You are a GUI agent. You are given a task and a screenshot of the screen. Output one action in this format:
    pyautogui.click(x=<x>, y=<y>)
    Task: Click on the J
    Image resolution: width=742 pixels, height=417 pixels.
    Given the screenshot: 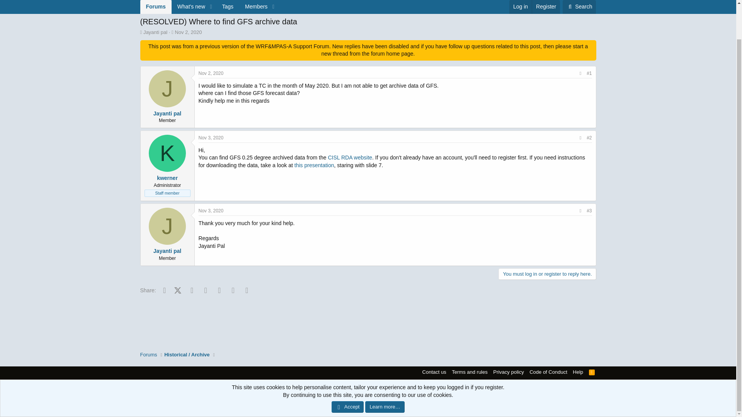 What is the action you would take?
    pyautogui.click(x=211, y=73)
    